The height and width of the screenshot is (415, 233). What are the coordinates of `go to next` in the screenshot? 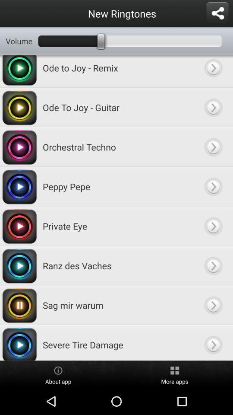 It's located at (213, 305).